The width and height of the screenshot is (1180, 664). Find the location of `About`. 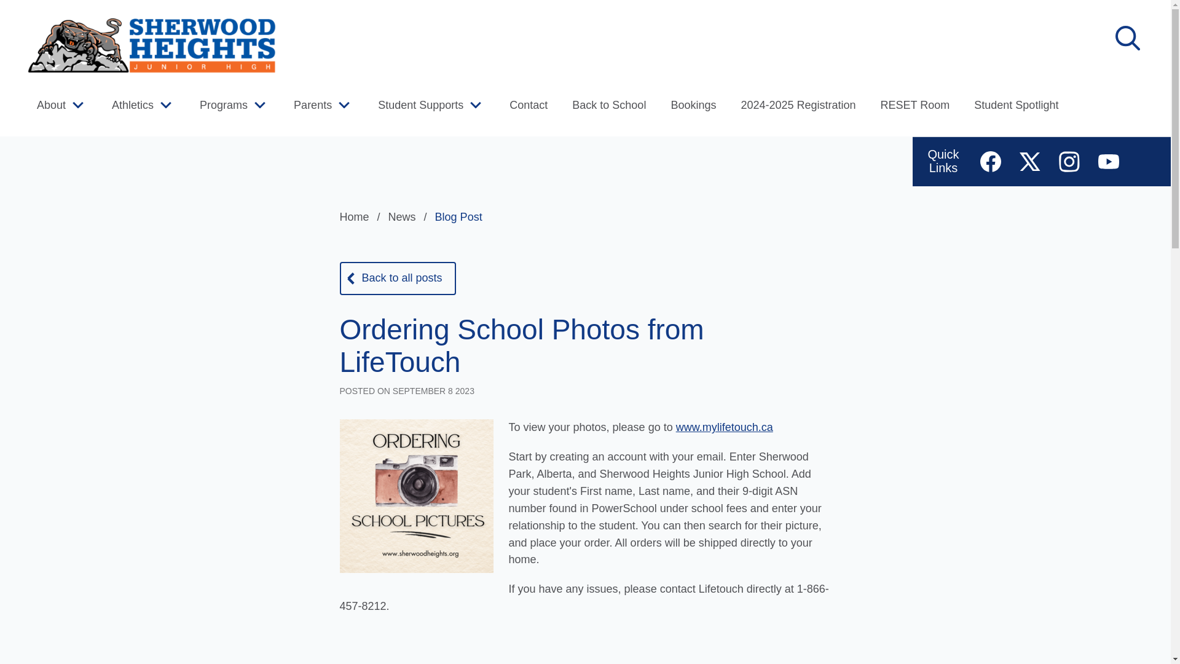

About is located at coordinates (51, 105).